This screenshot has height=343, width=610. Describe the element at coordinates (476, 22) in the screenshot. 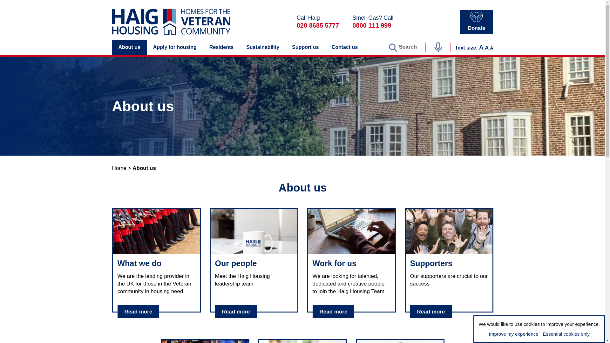

I see `Donate` at that location.